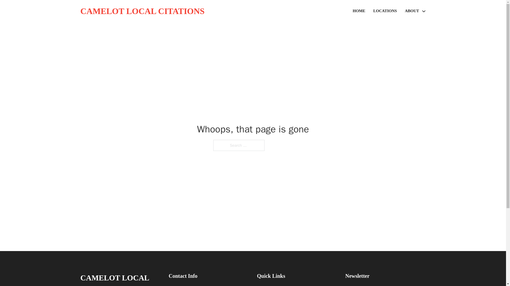 This screenshot has width=510, height=286. What do you see at coordinates (385, 11) in the screenshot?
I see `LOCATIONS` at bounding box center [385, 11].